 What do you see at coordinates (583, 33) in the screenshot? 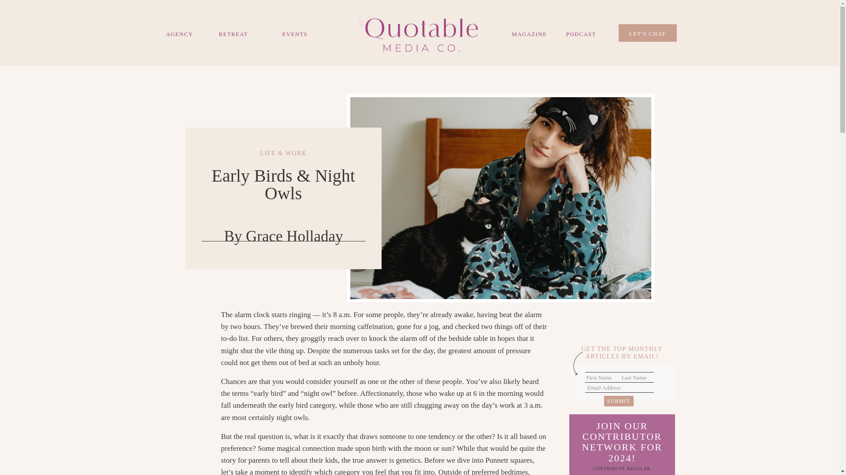
I see `PODCAST` at bounding box center [583, 33].